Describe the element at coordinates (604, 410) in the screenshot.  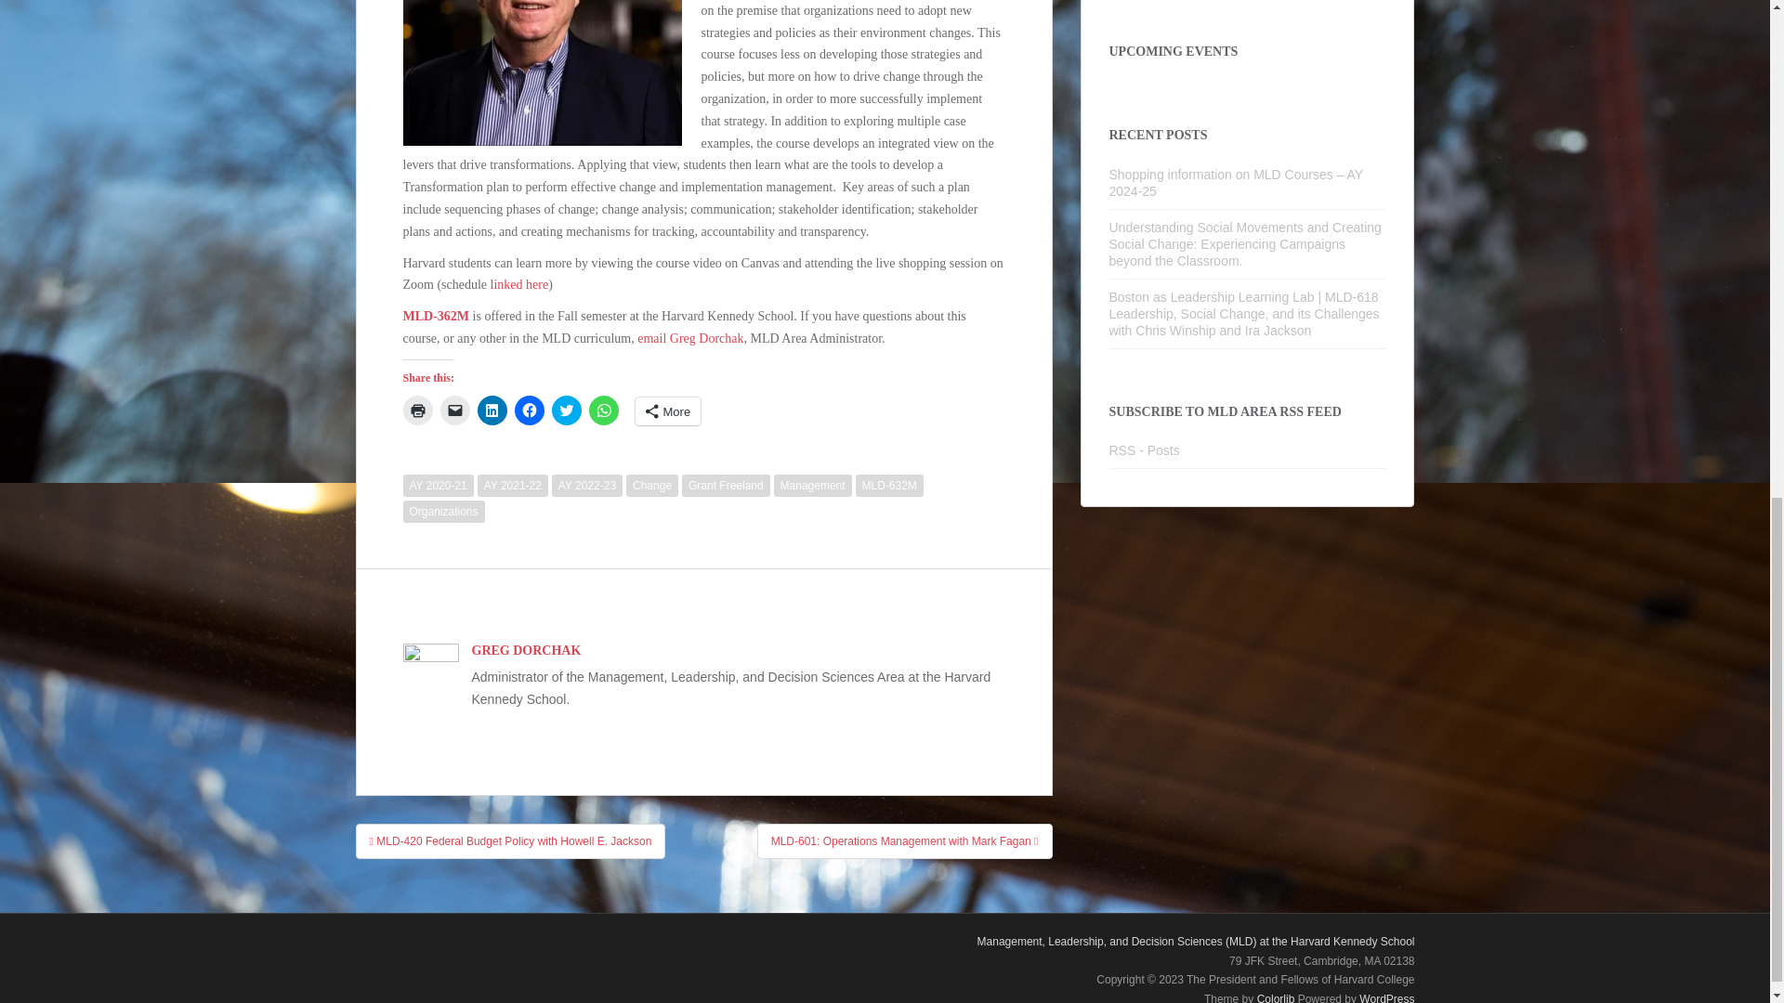
I see `Click to share on WhatsApp` at that location.